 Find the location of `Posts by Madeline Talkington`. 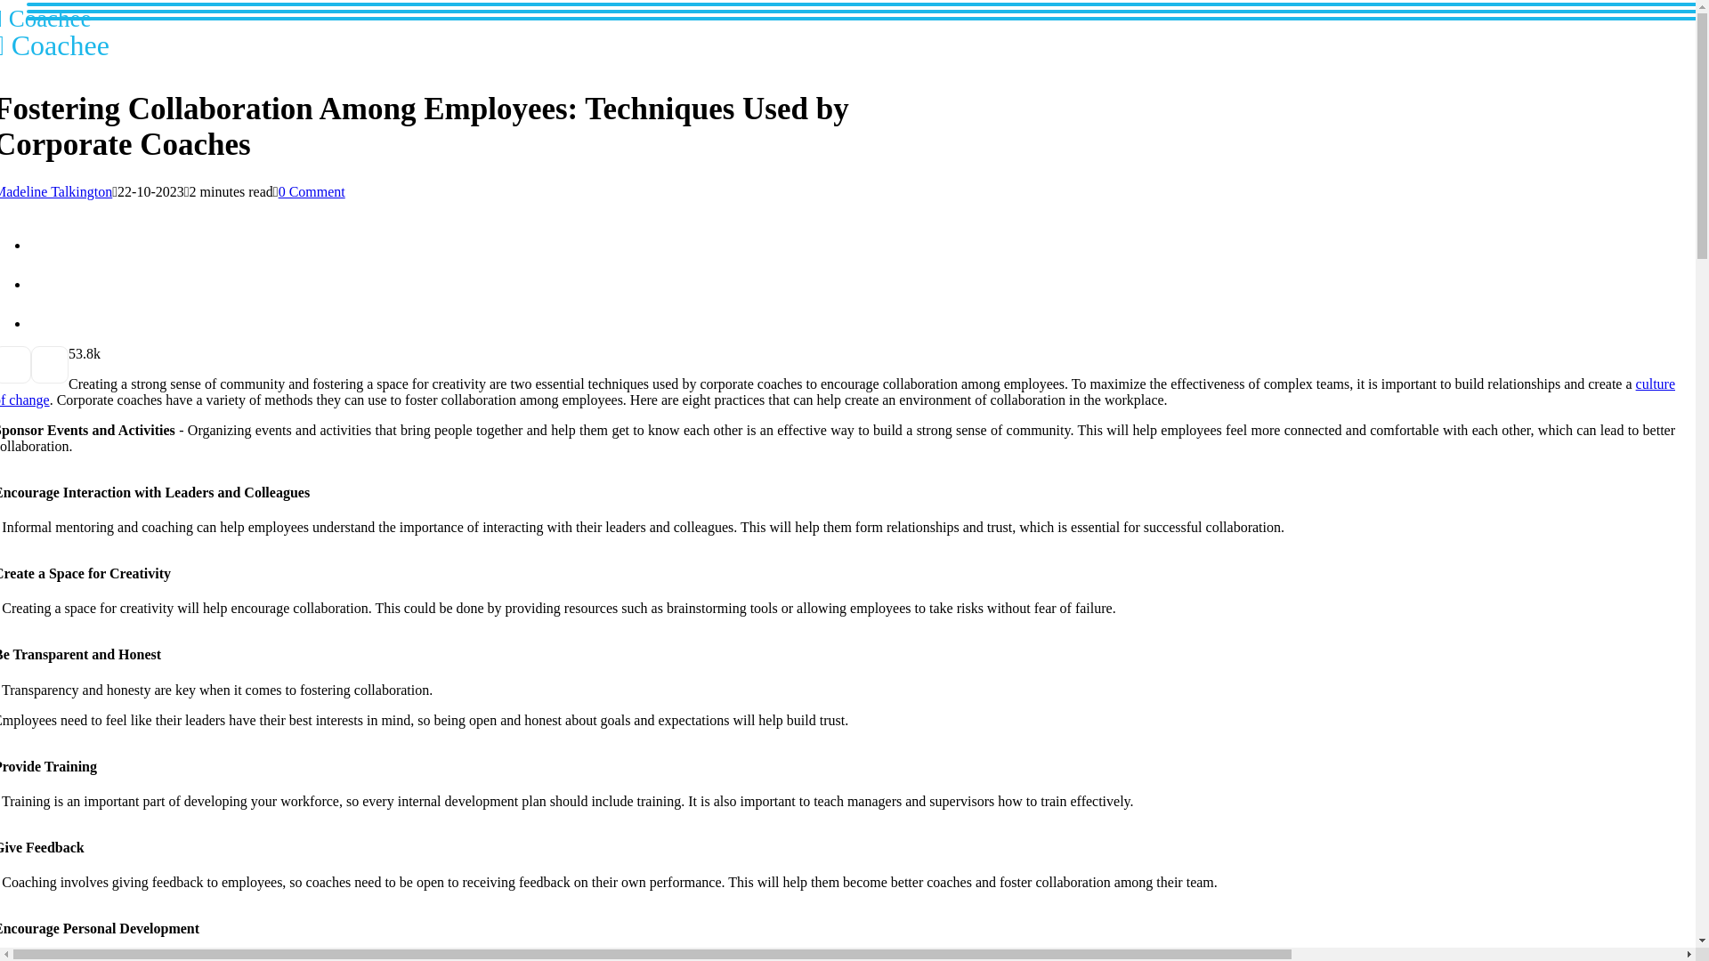

Posts by Madeline Talkington is located at coordinates (54, 32).